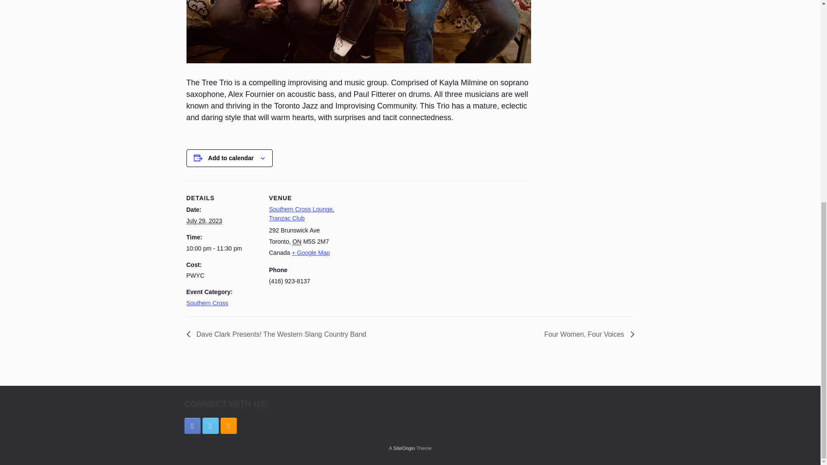 This screenshot has height=465, width=827. Describe the element at coordinates (204, 221) in the screenshot. I see `2023-07-29` at that location.